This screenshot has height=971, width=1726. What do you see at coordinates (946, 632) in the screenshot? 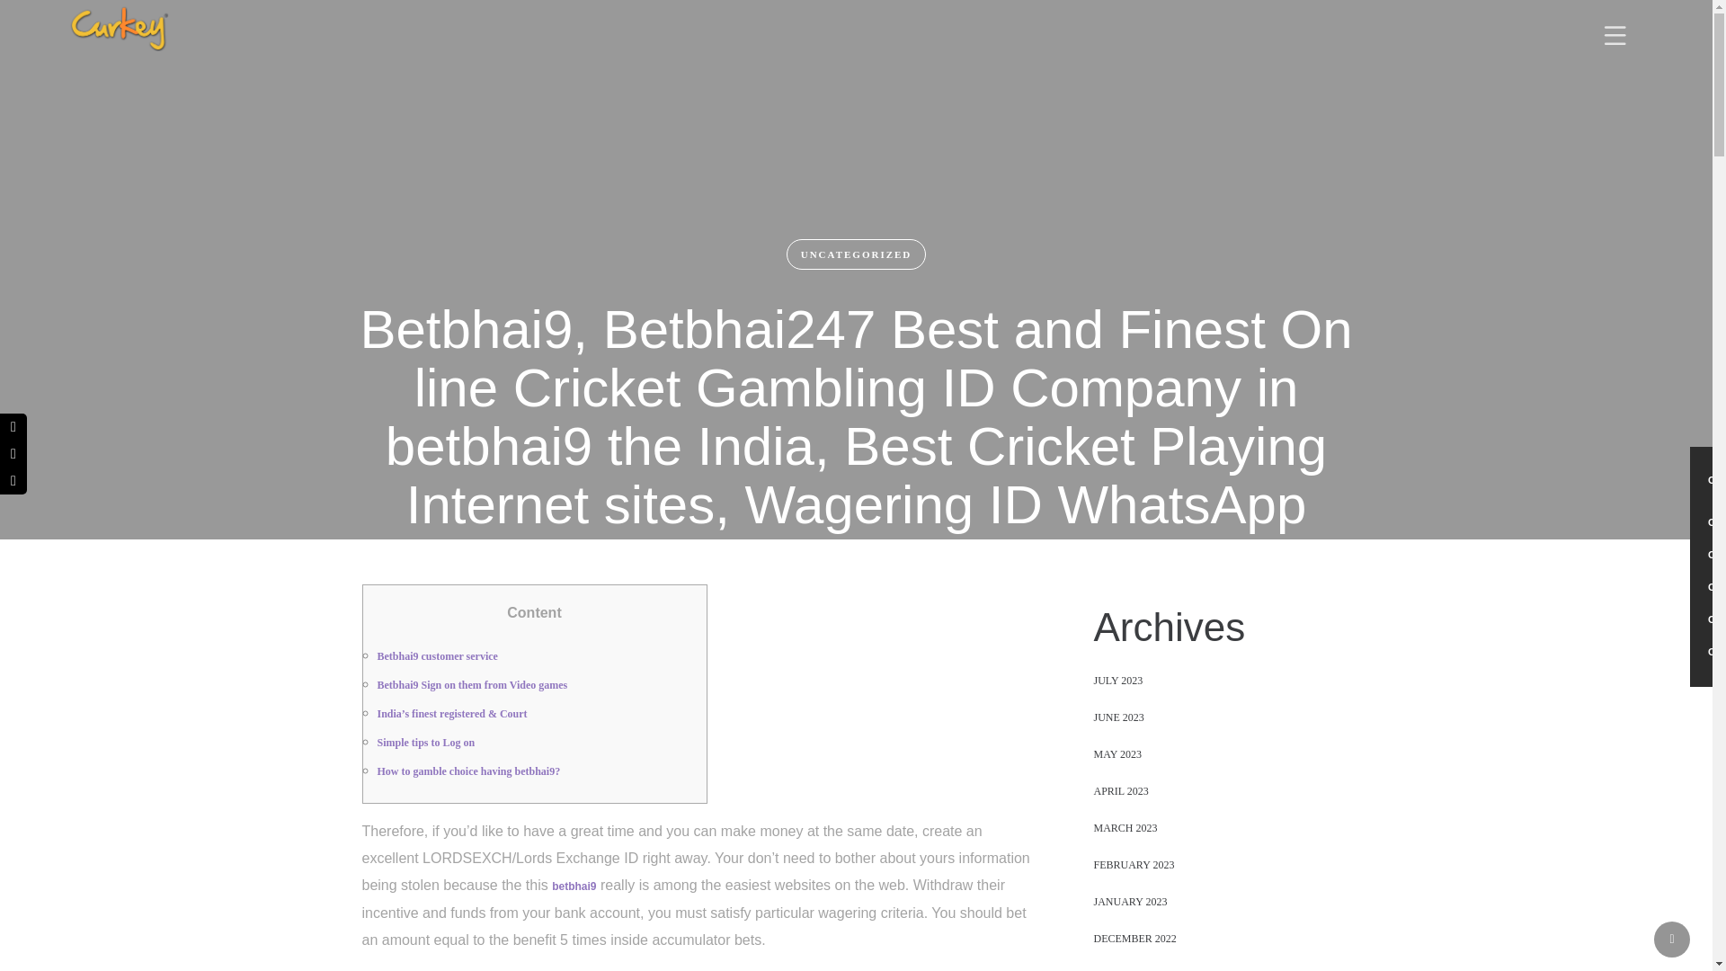
I see `0 COMMENTS` at bounding box center [946, 632].